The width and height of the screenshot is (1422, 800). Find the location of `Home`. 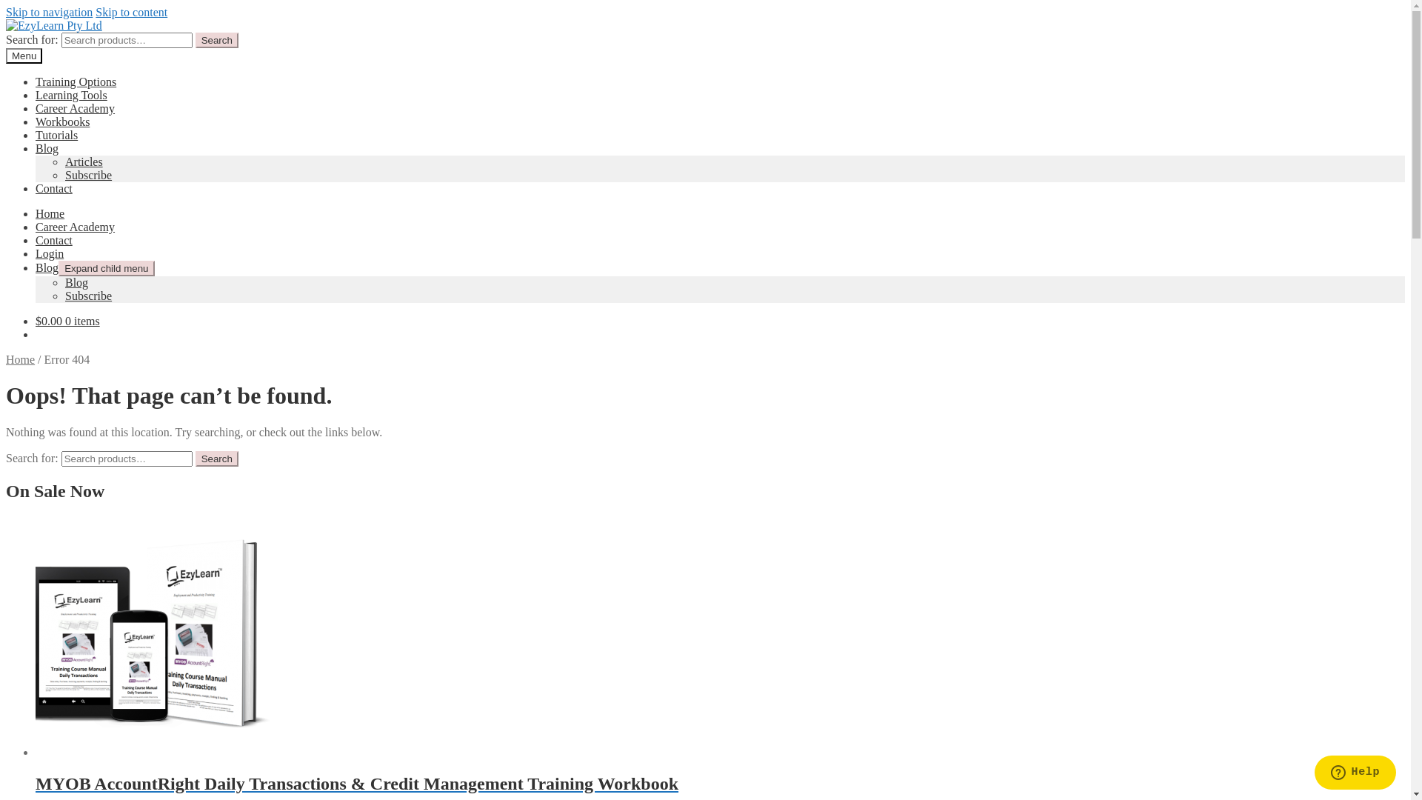

Home is located at coordinates (21, 360).